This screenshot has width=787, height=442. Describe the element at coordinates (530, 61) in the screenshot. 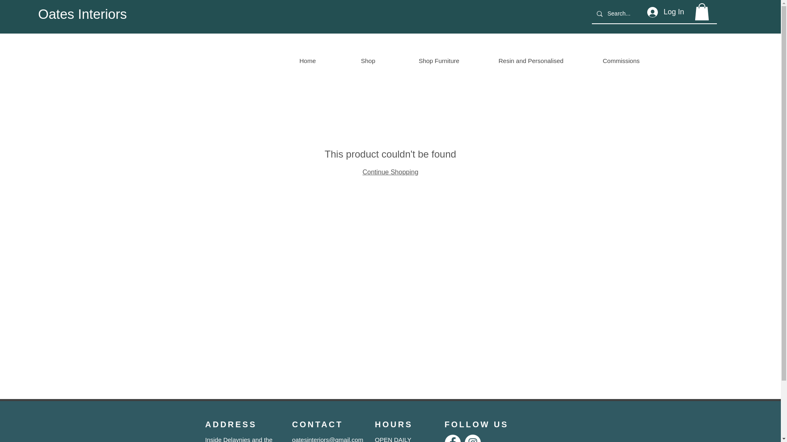

I see `Resin and Personalised` at that location.